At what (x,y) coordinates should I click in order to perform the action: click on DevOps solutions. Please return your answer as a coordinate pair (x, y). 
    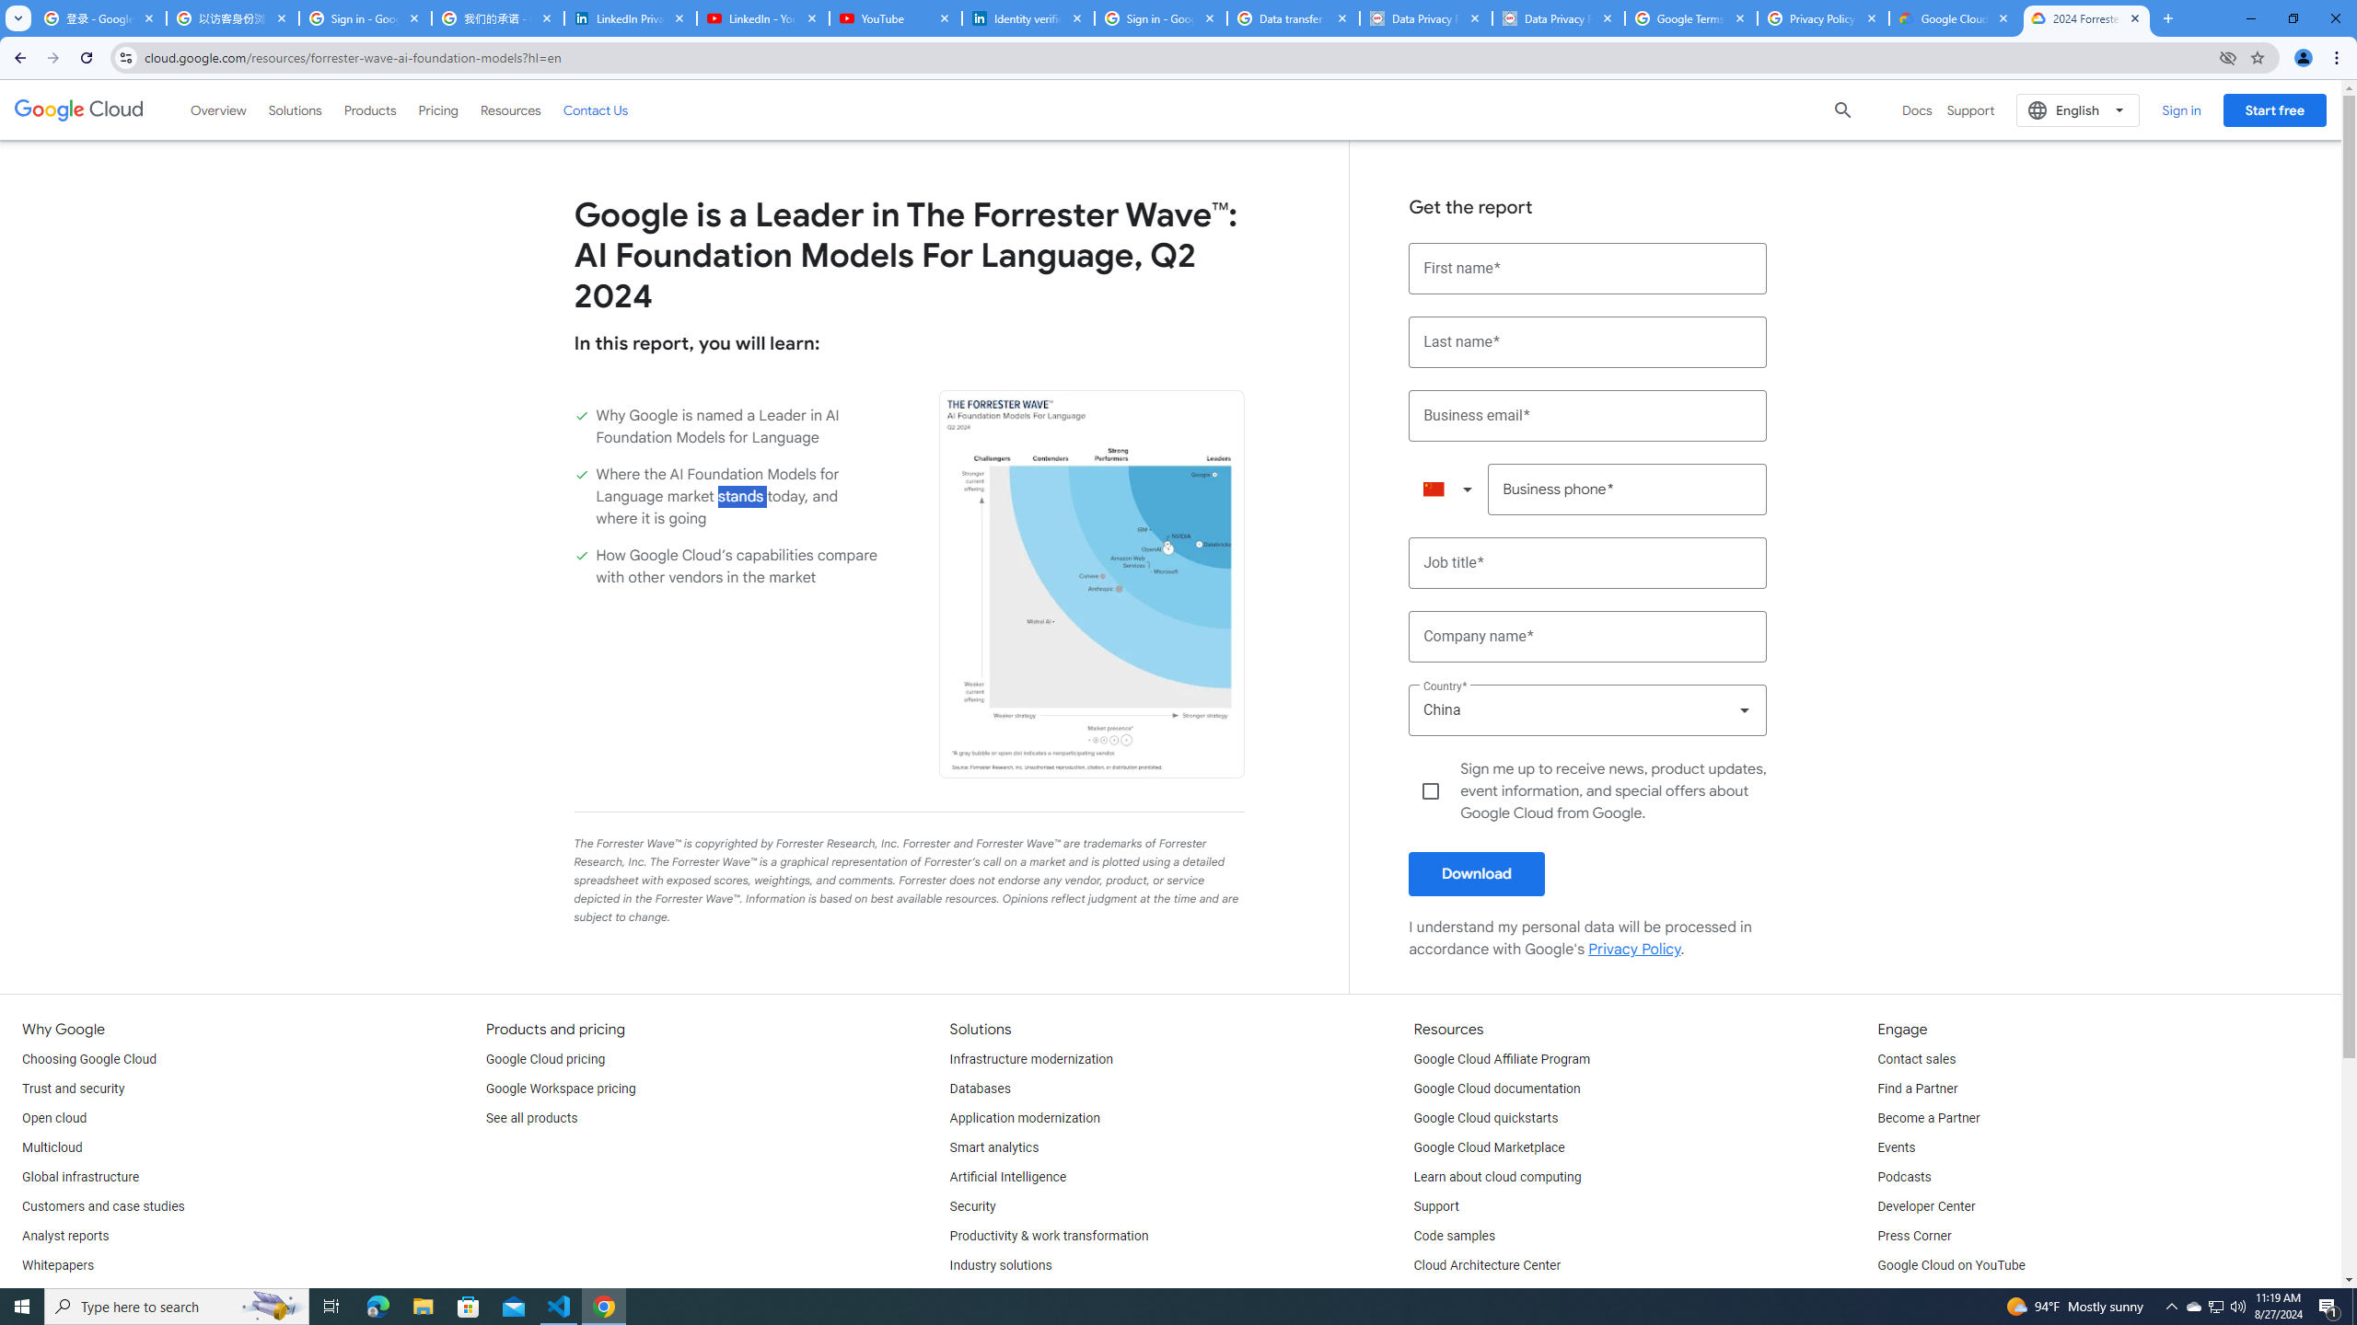
    Looking at the image, I should click on (1000, 1296).